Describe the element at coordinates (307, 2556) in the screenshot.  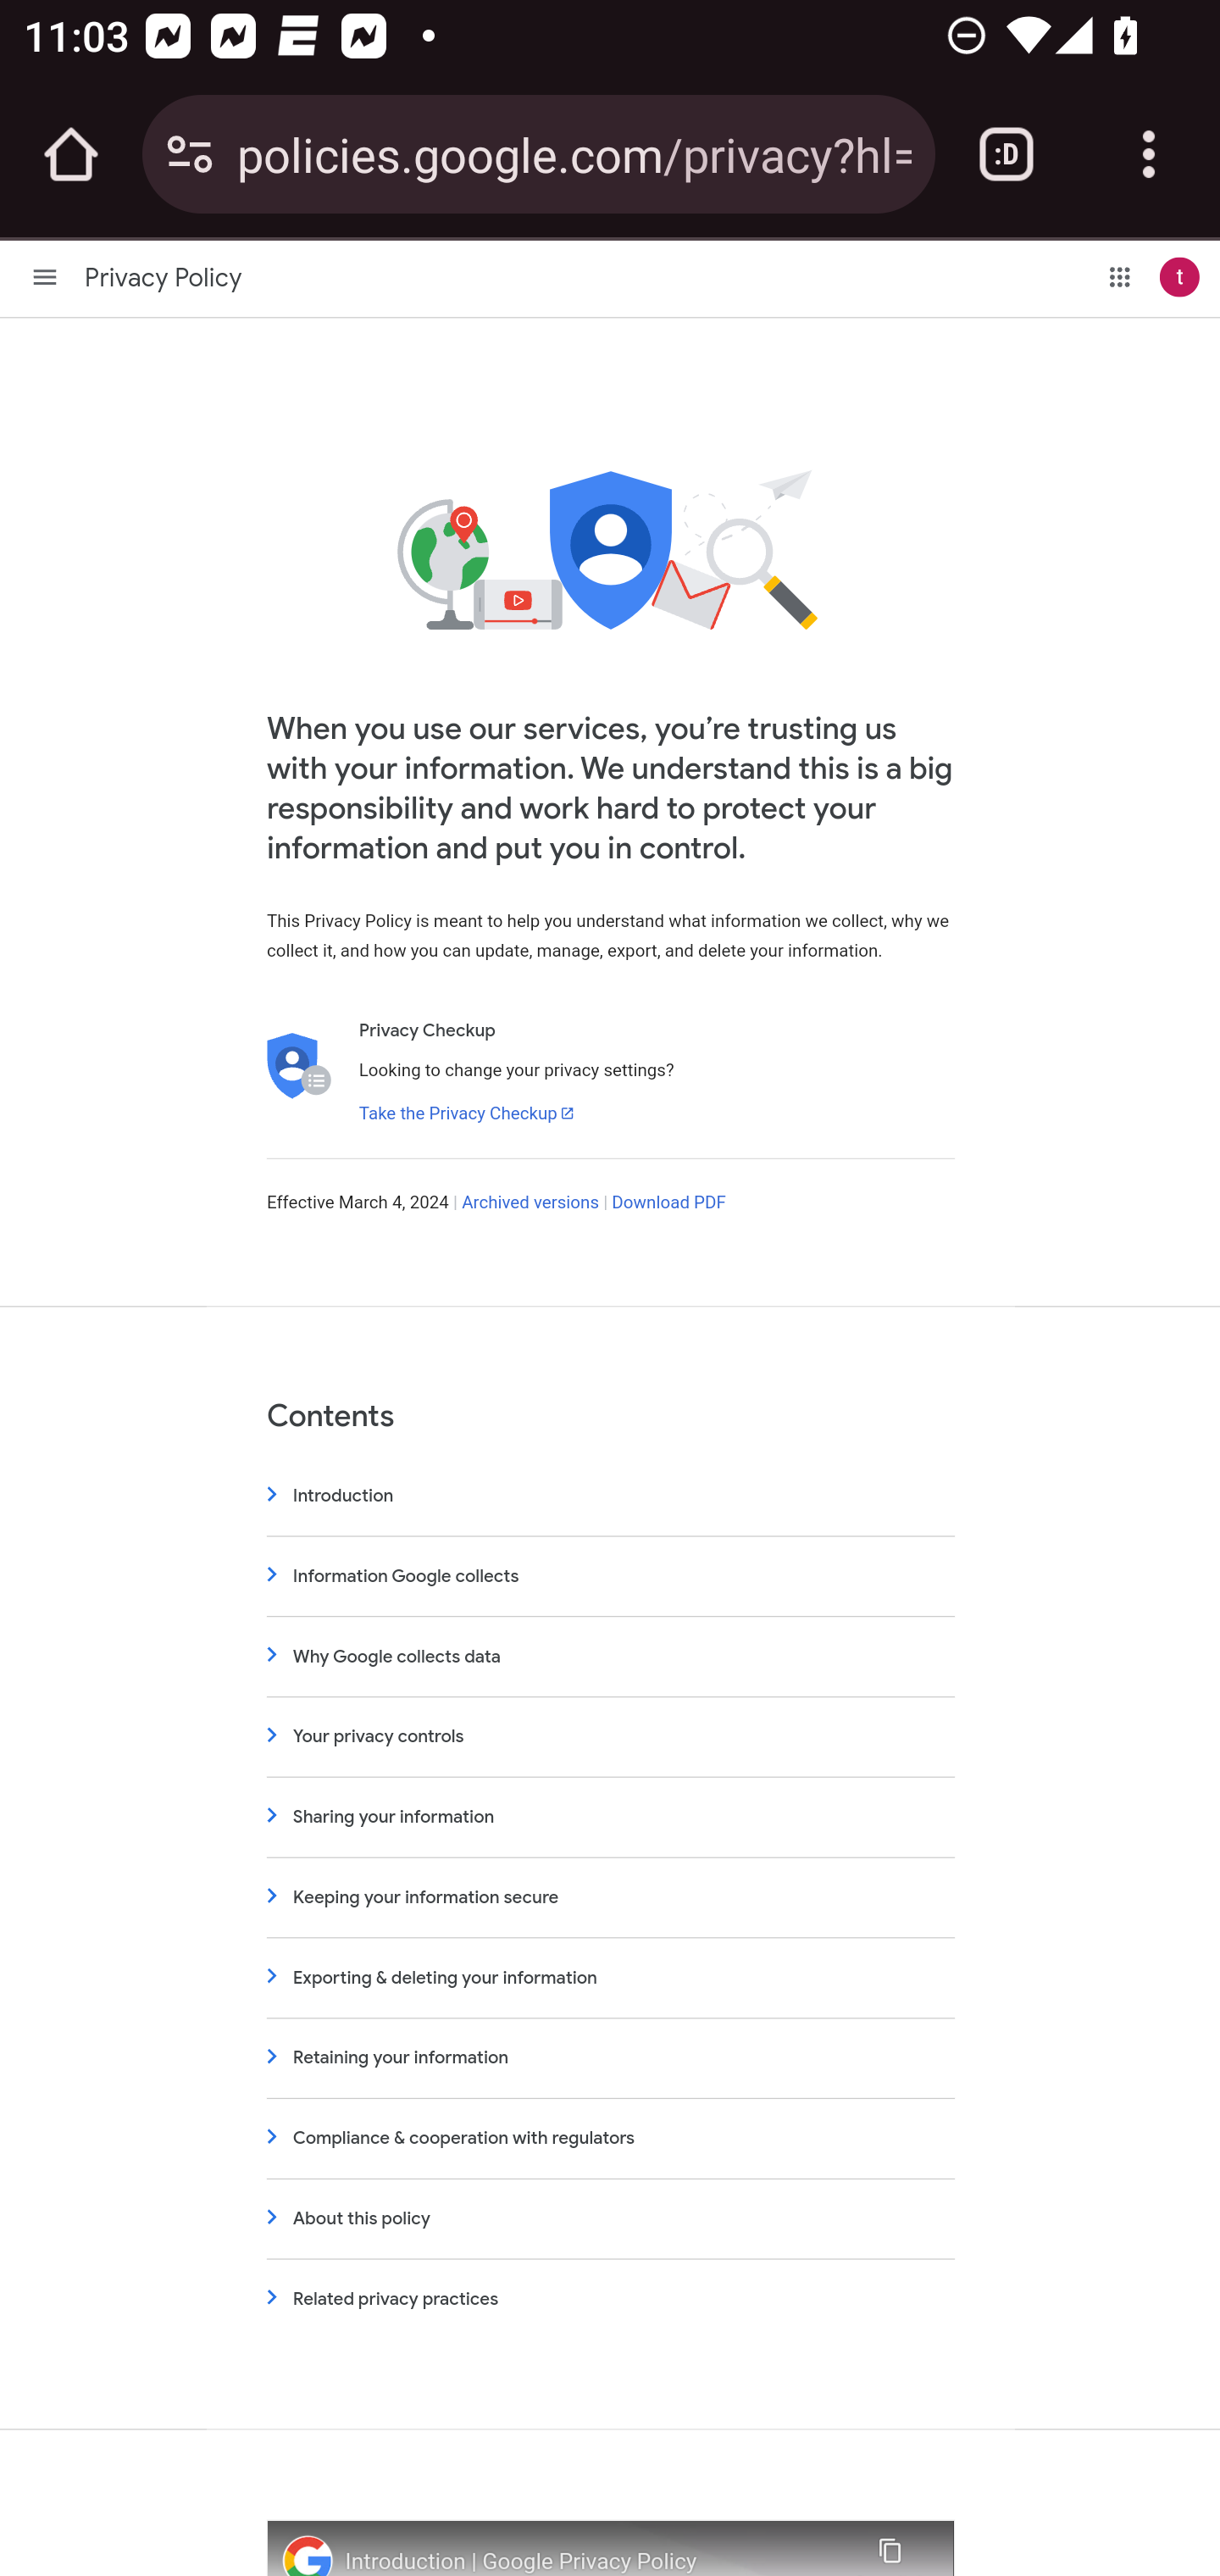
I see `Photo image of Google` at that location.